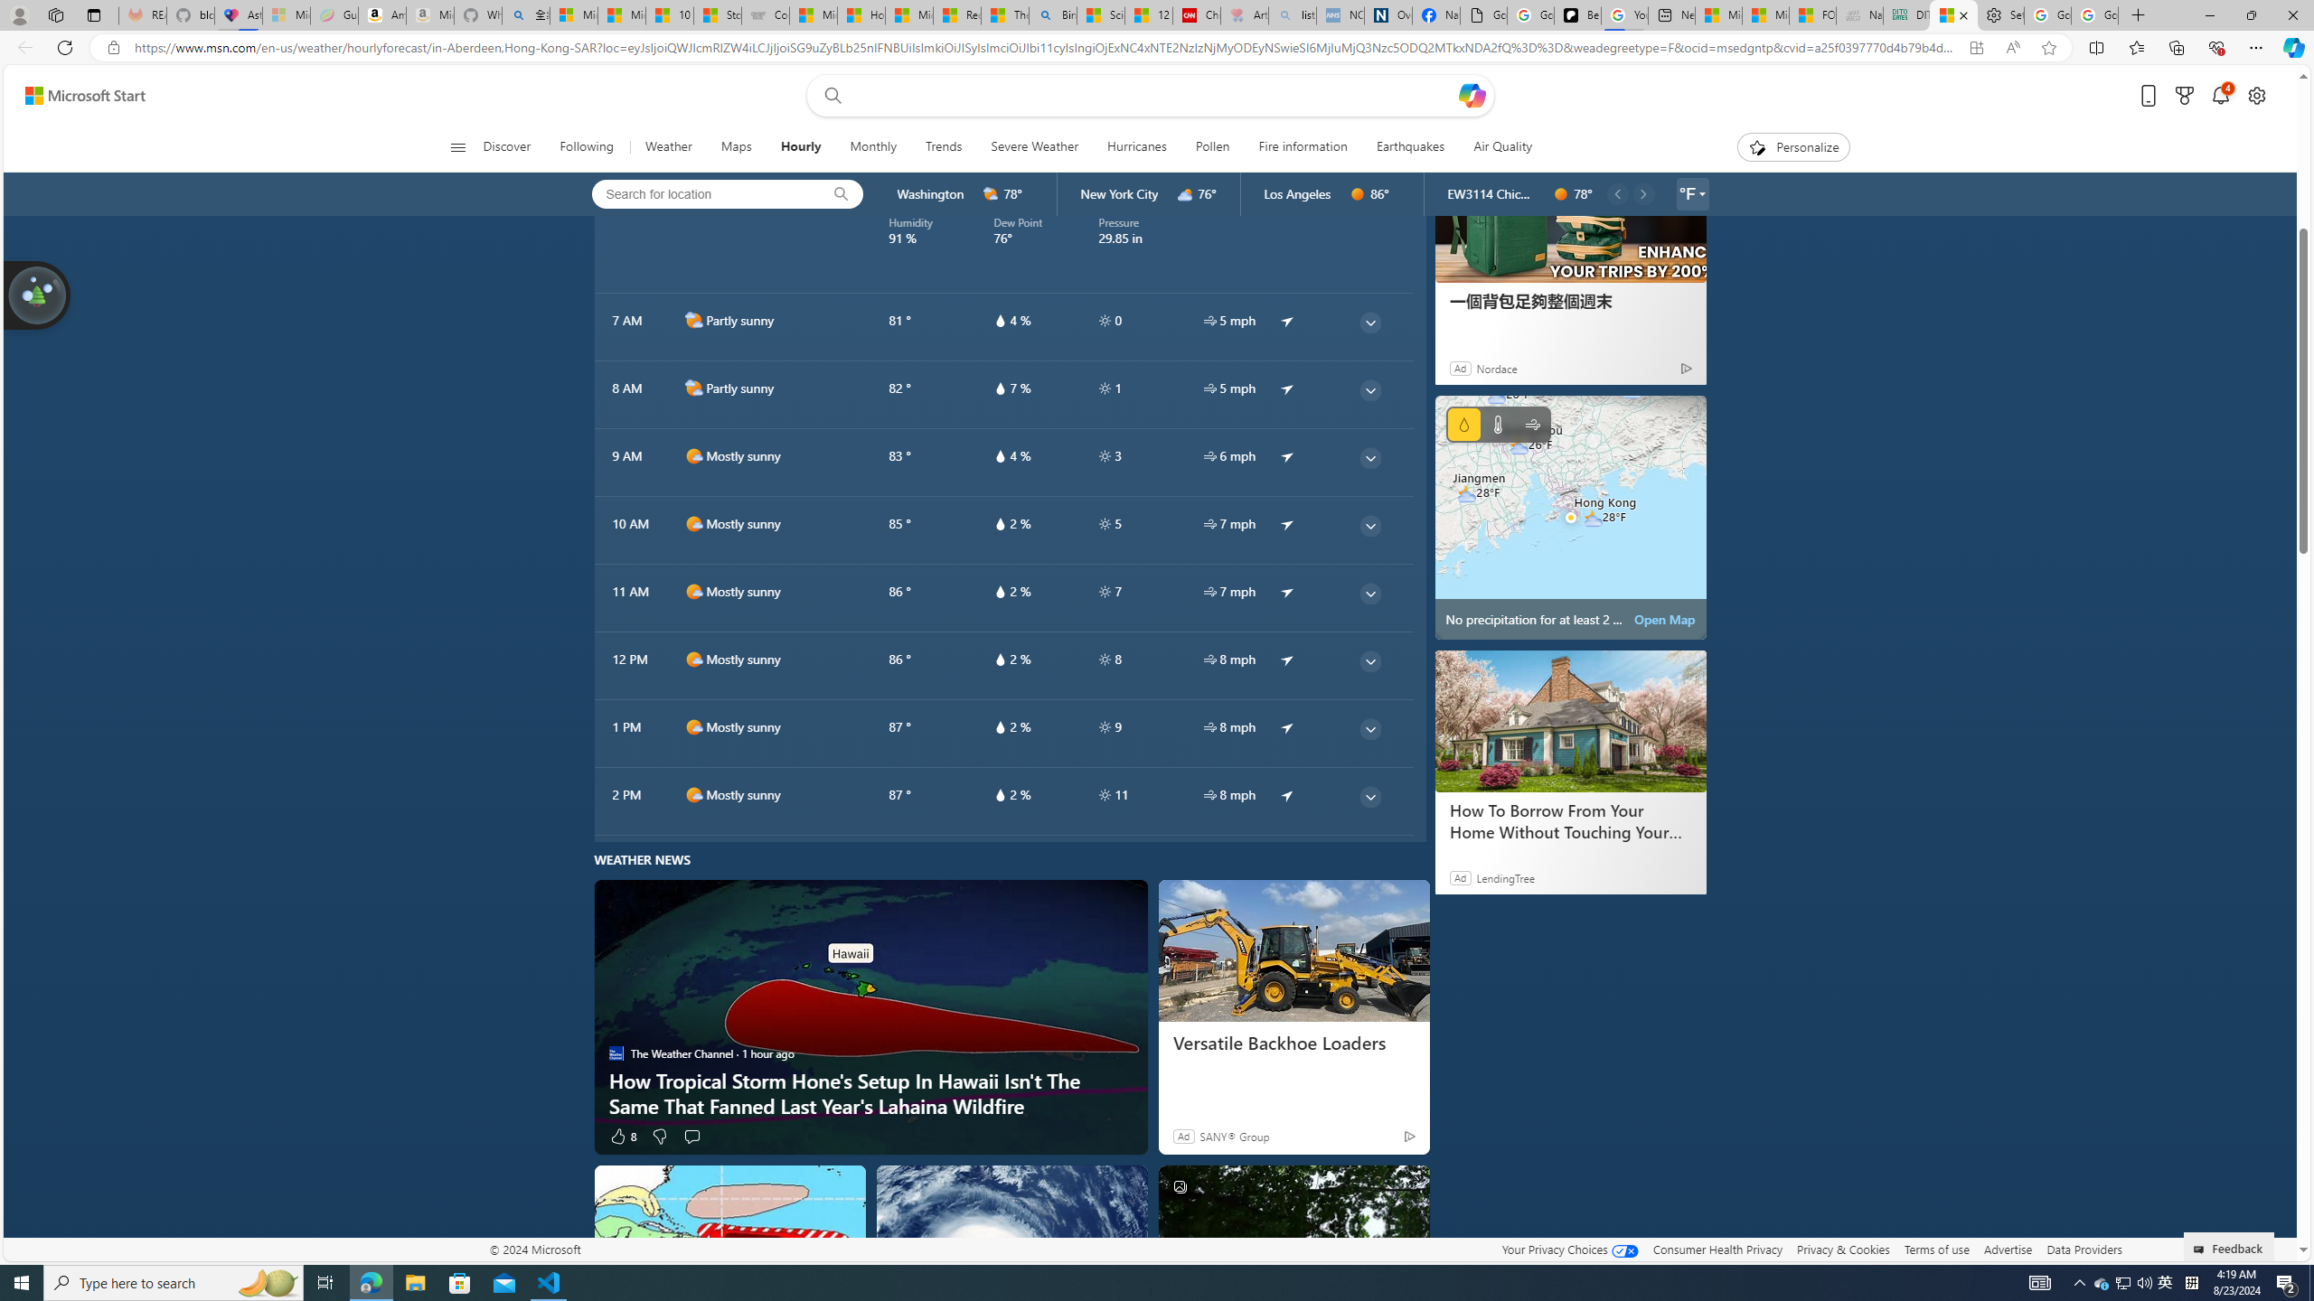 This screenshot has height=1301, width=2314. I want to click on The Weather Channel, so click(616, 1053).